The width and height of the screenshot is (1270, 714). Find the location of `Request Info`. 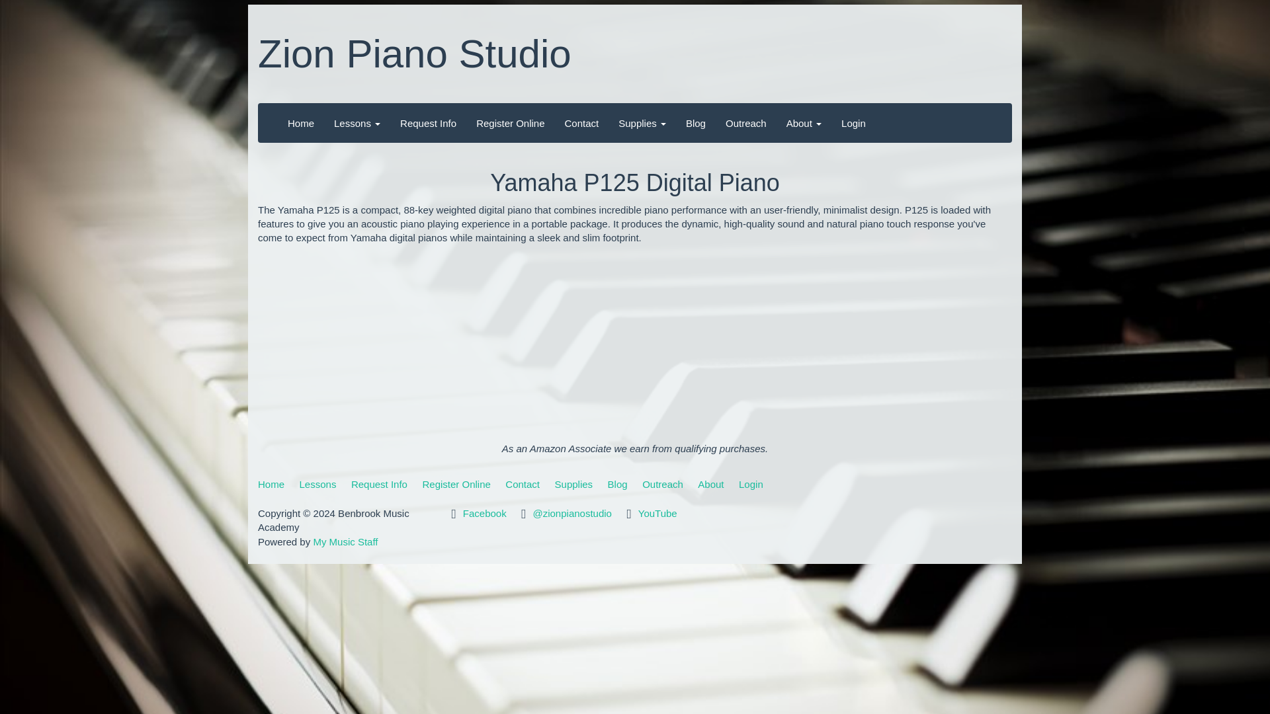

Request Info is located at coordinates (427, 123).